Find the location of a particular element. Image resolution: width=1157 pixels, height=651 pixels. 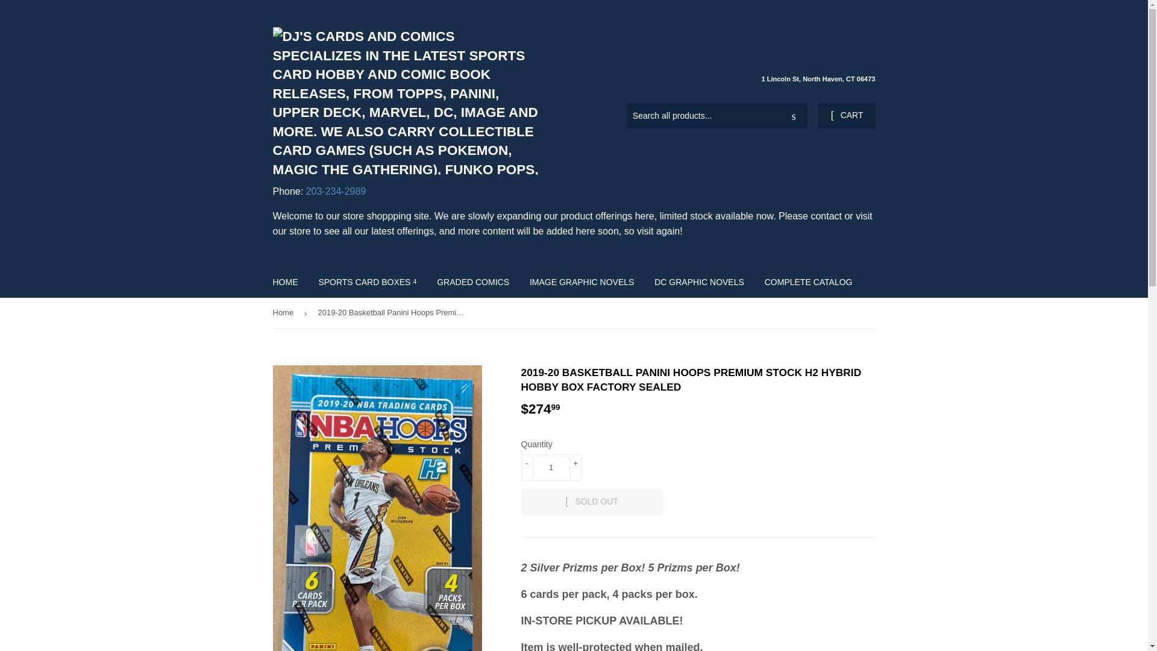

1 is located at coordinates (551, 468).